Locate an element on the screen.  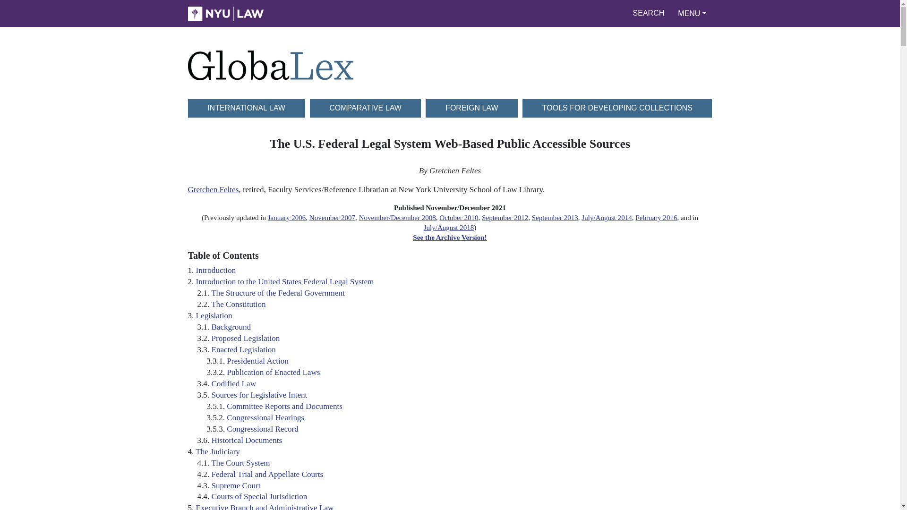
February 2016 is located at coordinates (656, 217).